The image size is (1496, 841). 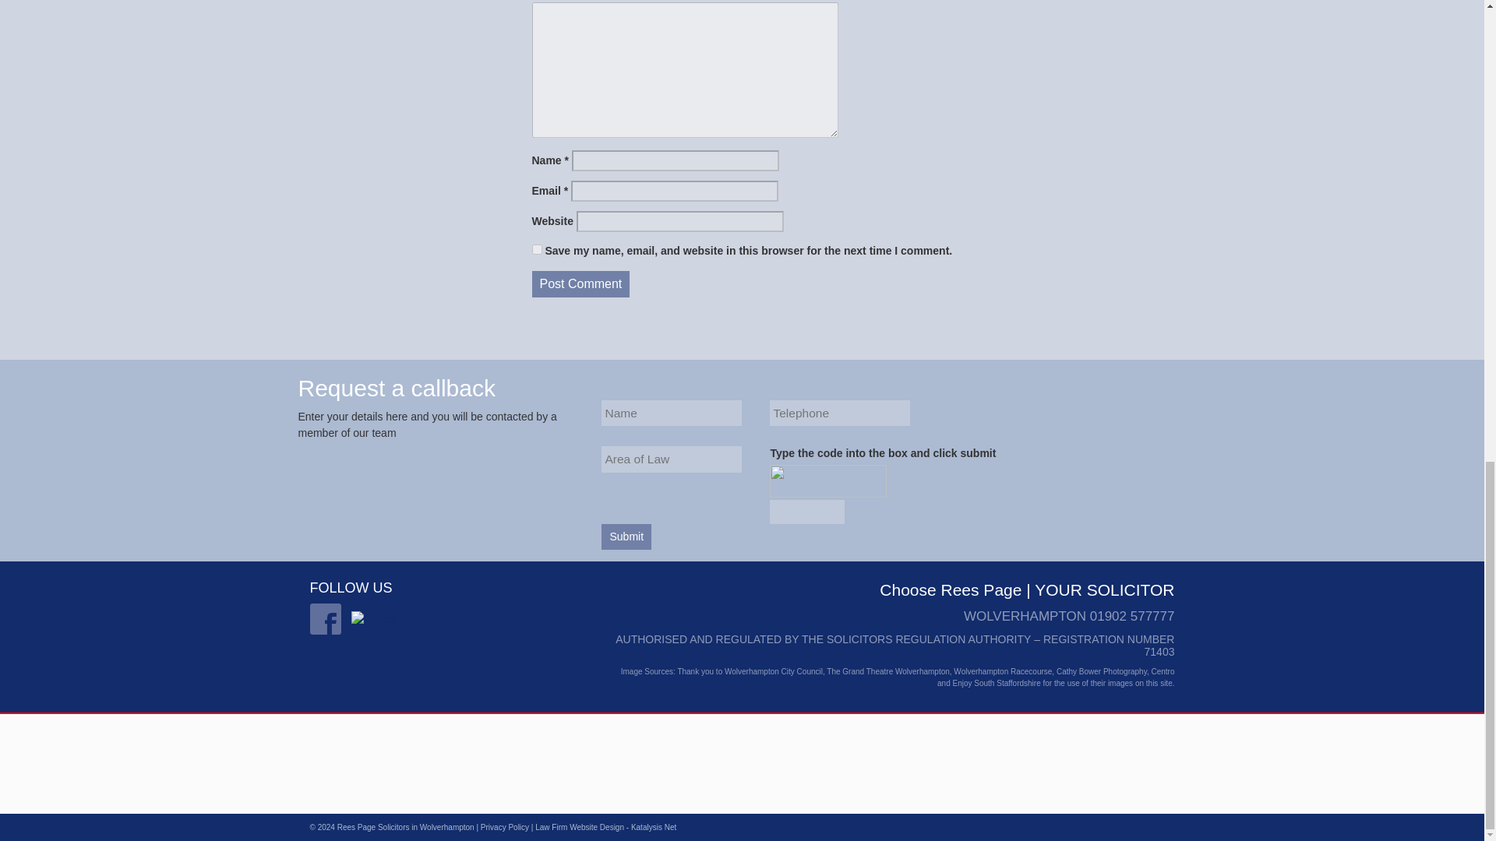 What do you see at coordinates (626, 537) in the screenshot?
I see `Submit` at bounding box center [626, 537].